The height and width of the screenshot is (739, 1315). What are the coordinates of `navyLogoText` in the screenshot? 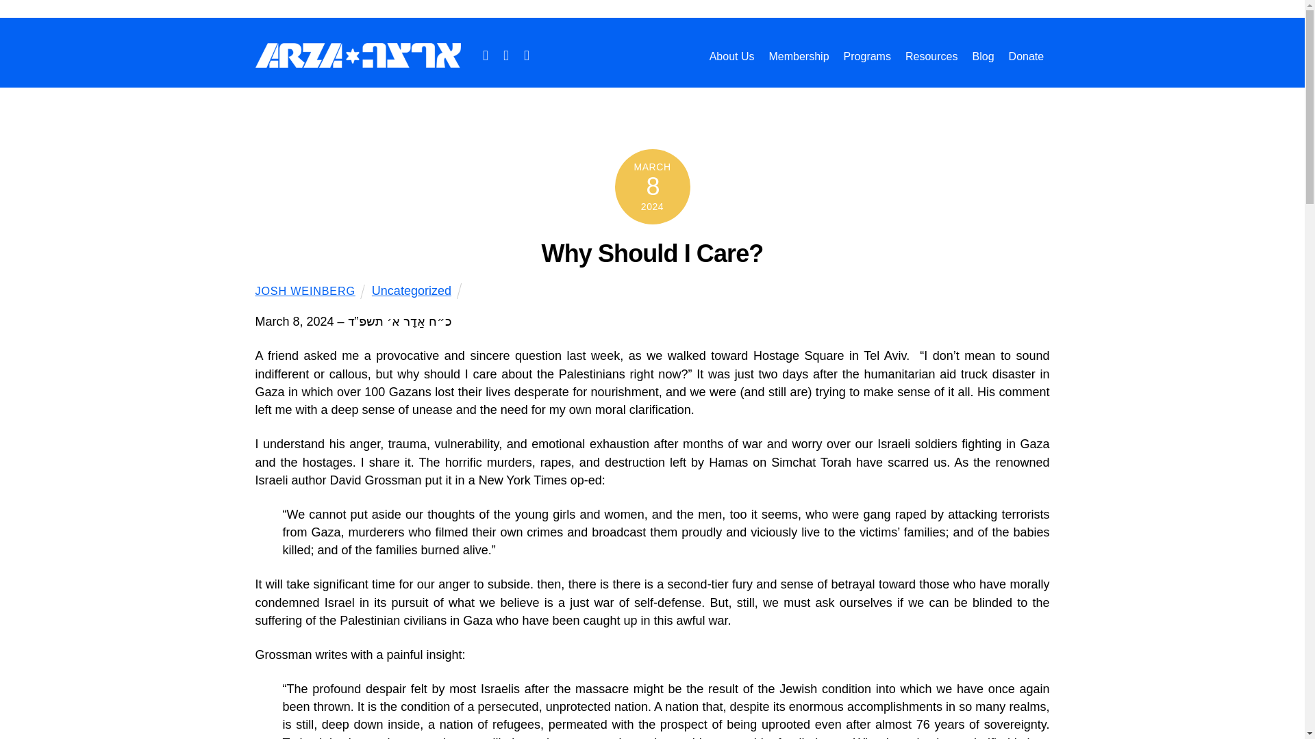 It's located at (358, 55).